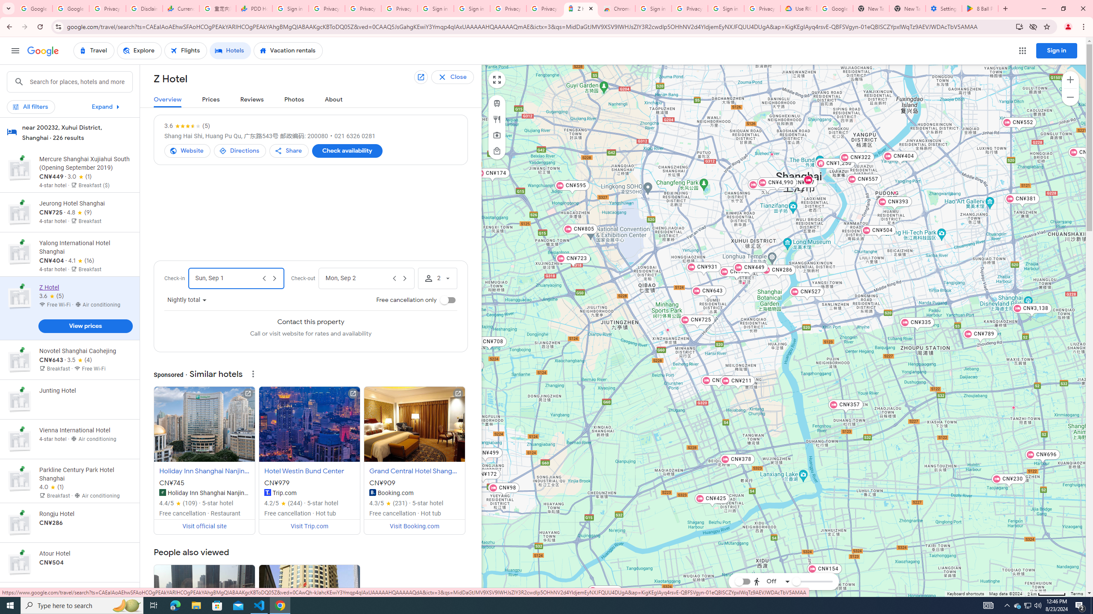 Image resolution: width=1093 pixels, height=614 pixels. What do you see at coordinates (252, 100) in the screenshot?
I see `Reviews` at bounding box center [252, 100].